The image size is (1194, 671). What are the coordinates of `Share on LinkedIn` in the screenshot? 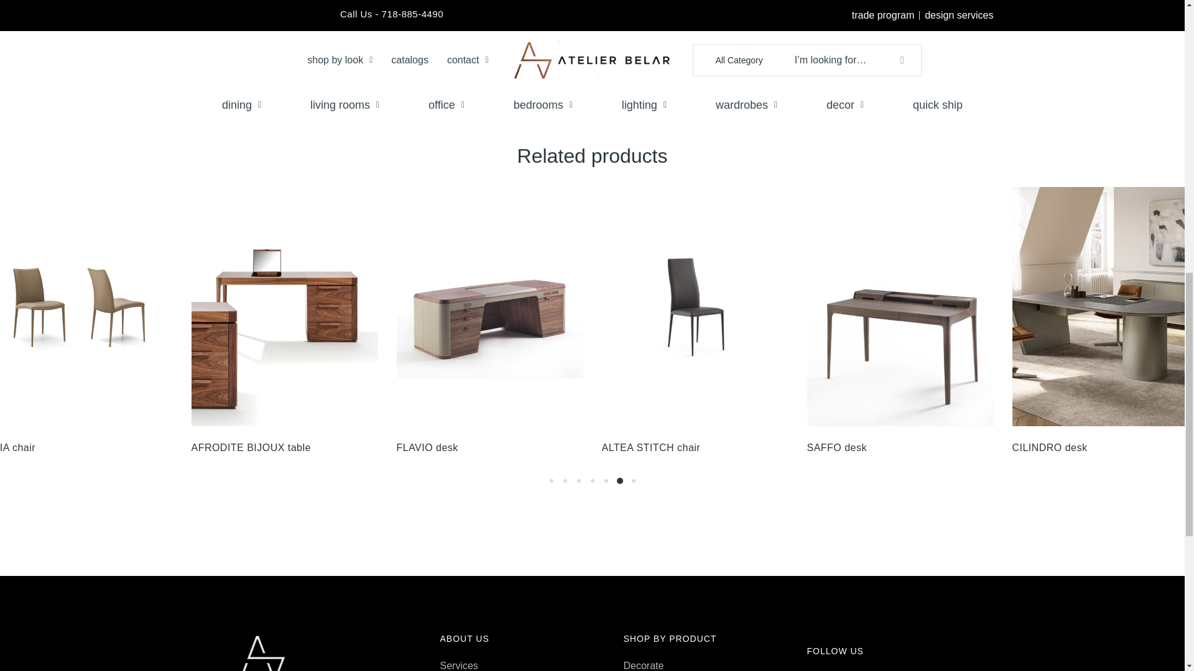 It's located at (662, 25).